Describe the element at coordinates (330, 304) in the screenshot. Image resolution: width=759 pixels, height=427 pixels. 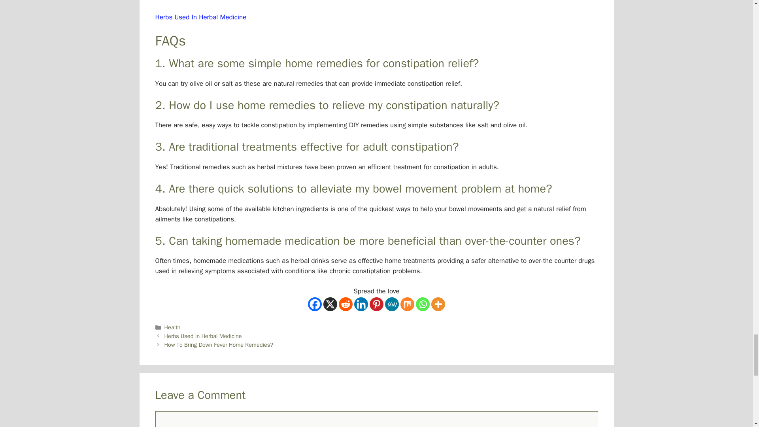
I see `X` at that location.